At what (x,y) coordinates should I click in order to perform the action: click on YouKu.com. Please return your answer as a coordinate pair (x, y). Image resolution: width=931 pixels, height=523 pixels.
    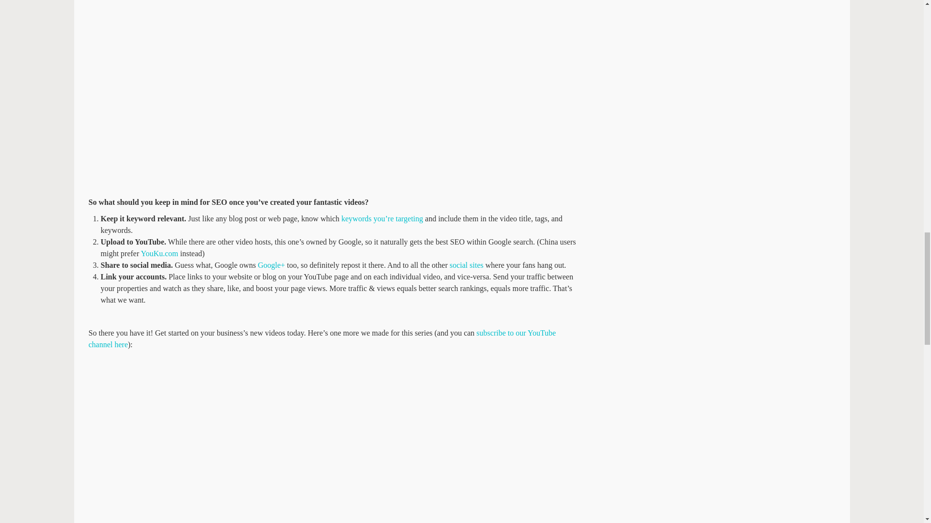
    Looking at the image, I should click on (159, 254).